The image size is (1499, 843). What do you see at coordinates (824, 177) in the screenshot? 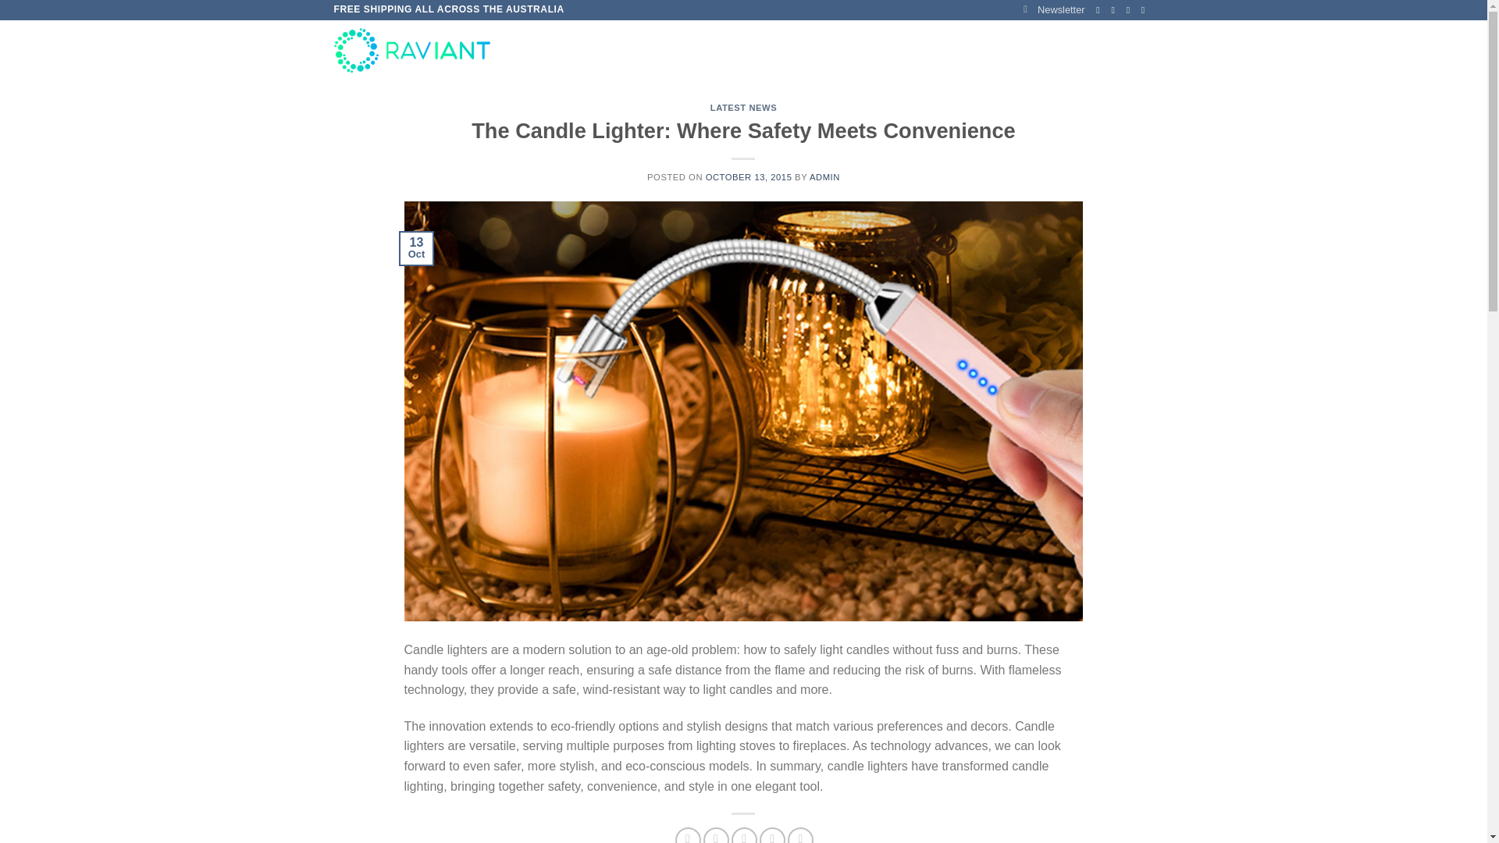
I see `ADMIN` at bounding box center [824, 177].